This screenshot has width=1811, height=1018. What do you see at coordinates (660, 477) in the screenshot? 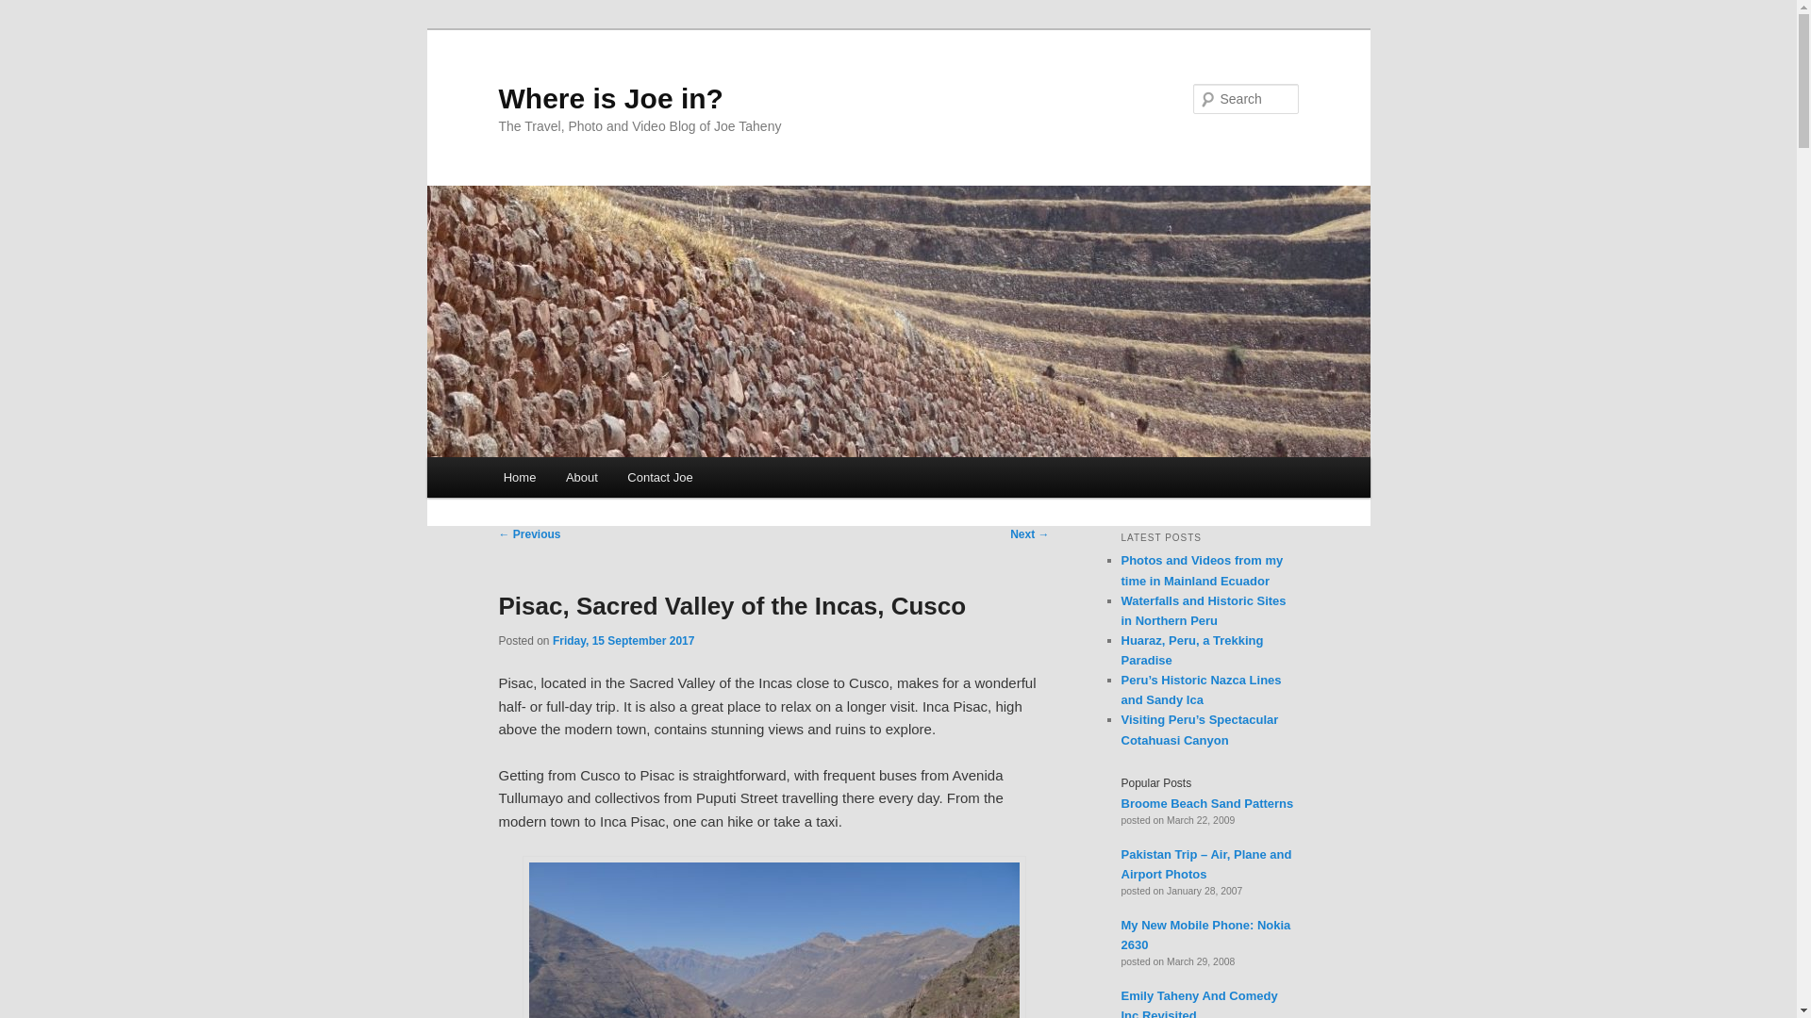
I see `Contact Joe` at bounding box center [660, 477].